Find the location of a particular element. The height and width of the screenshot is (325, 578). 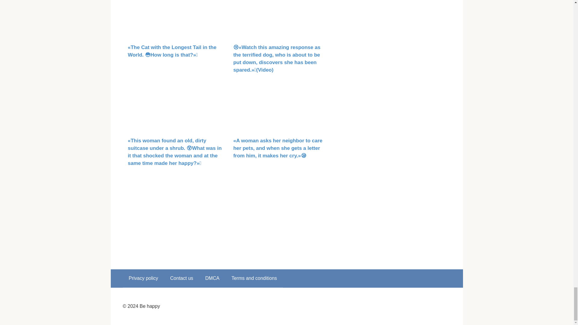

DMCA is located at coordinates (212, 278).